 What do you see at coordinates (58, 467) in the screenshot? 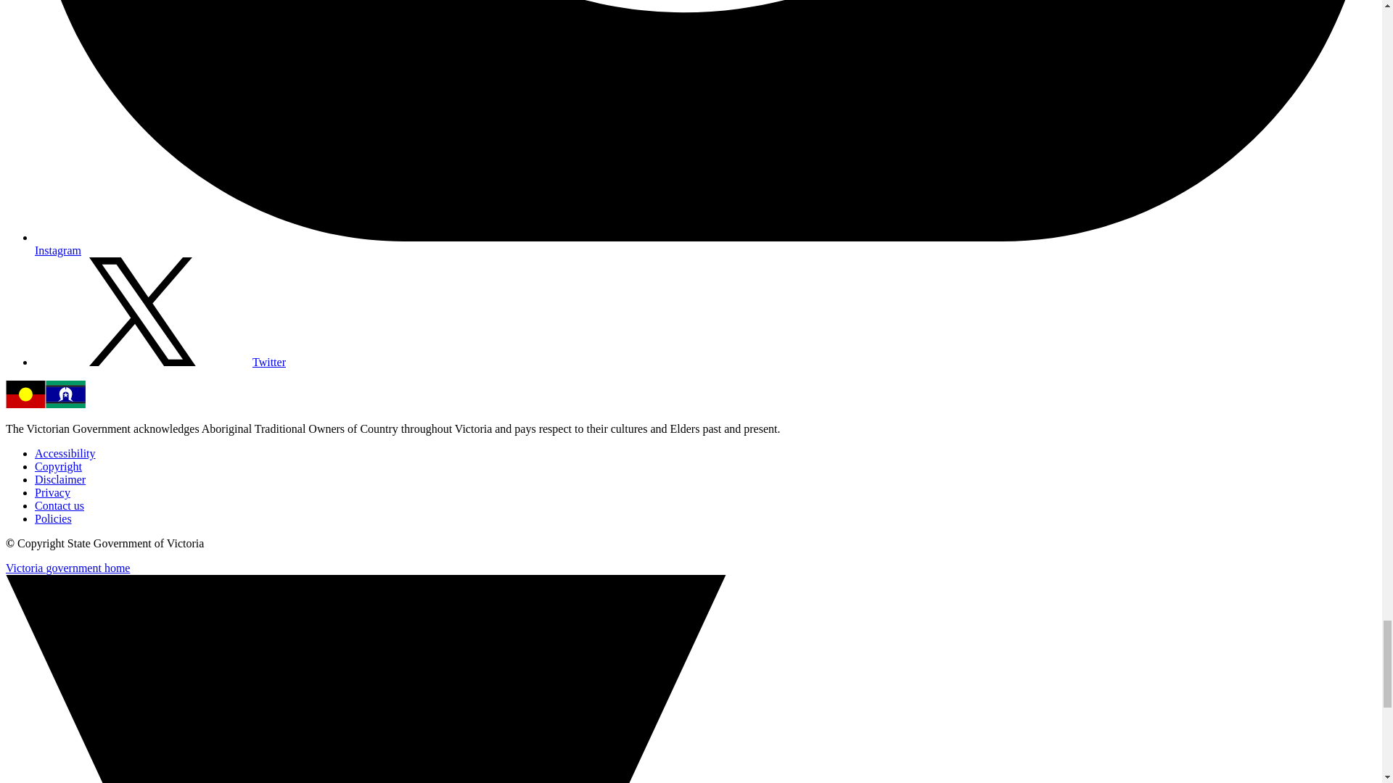
I see `Copyright` at bounding box center [58, 467].